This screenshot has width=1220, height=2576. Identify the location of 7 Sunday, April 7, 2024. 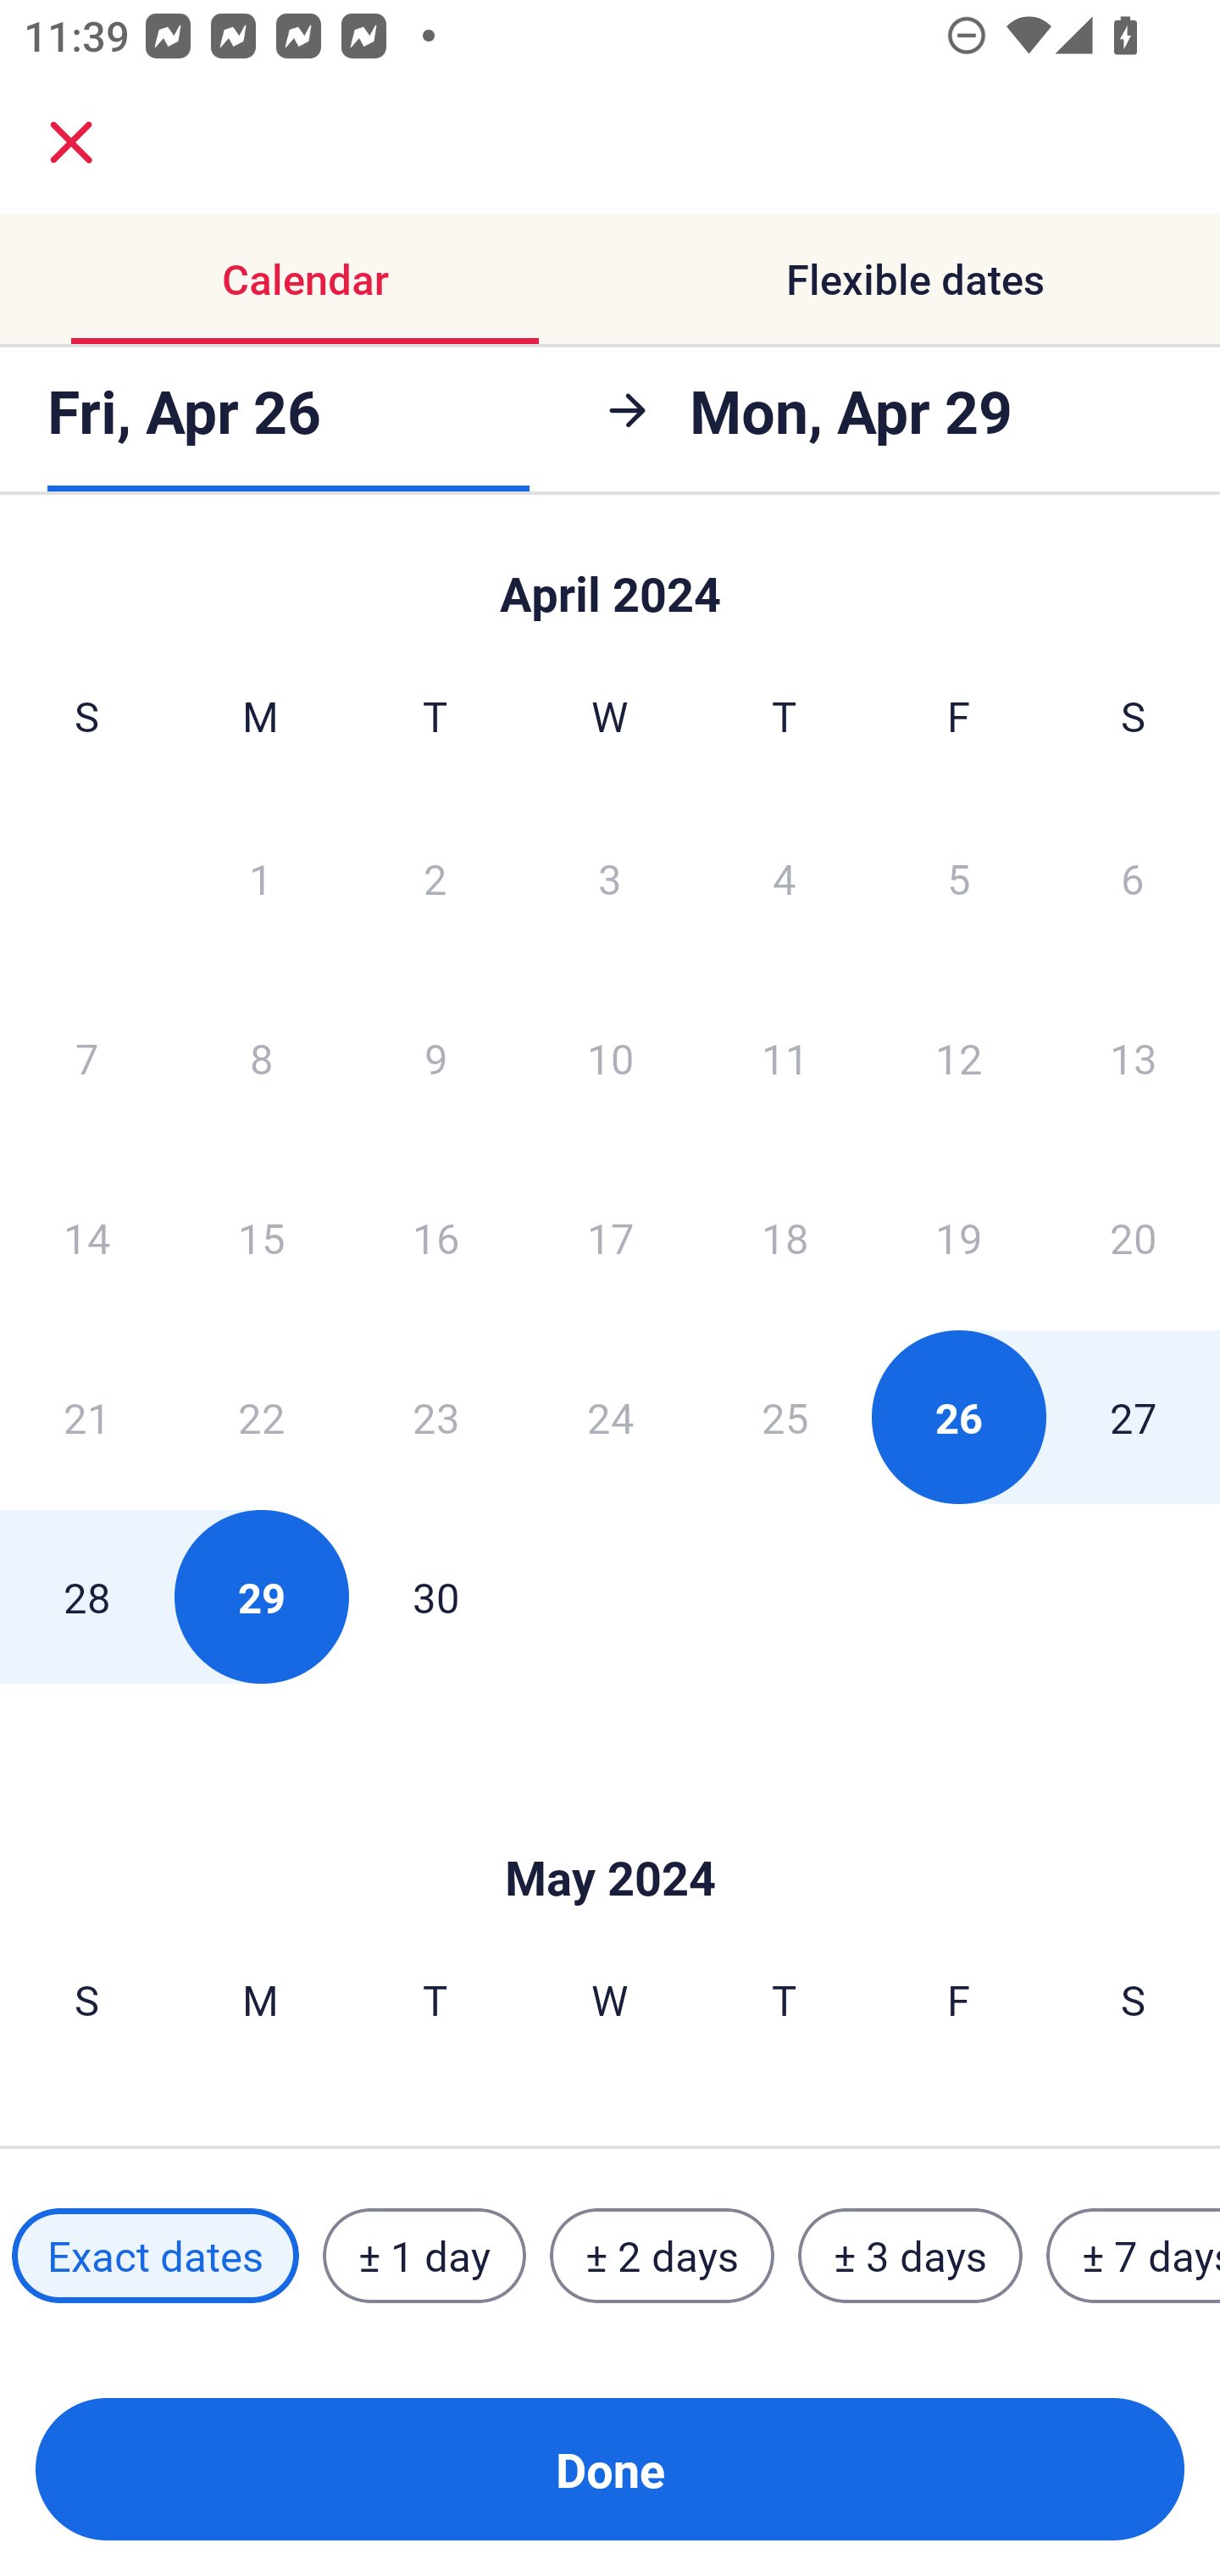
(86, 1058).